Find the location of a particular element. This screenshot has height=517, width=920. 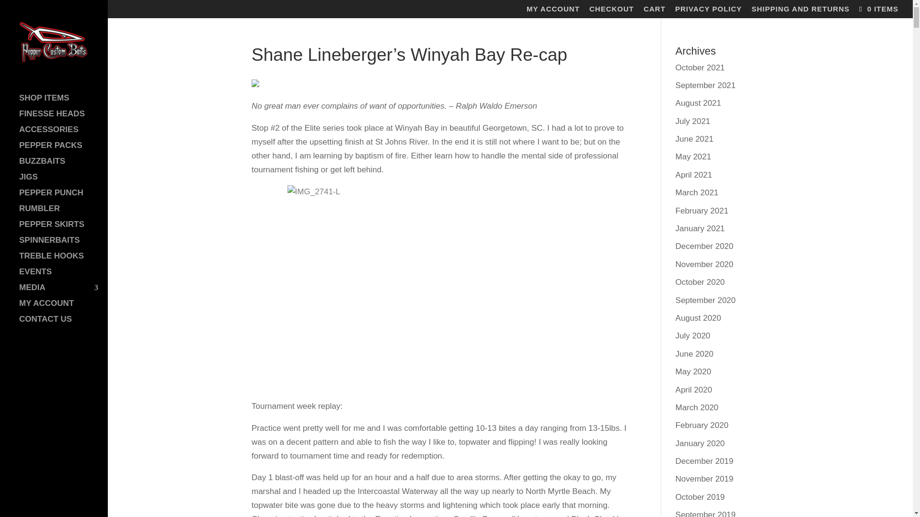

CHECKOUT is located at coordinates (611, 11).